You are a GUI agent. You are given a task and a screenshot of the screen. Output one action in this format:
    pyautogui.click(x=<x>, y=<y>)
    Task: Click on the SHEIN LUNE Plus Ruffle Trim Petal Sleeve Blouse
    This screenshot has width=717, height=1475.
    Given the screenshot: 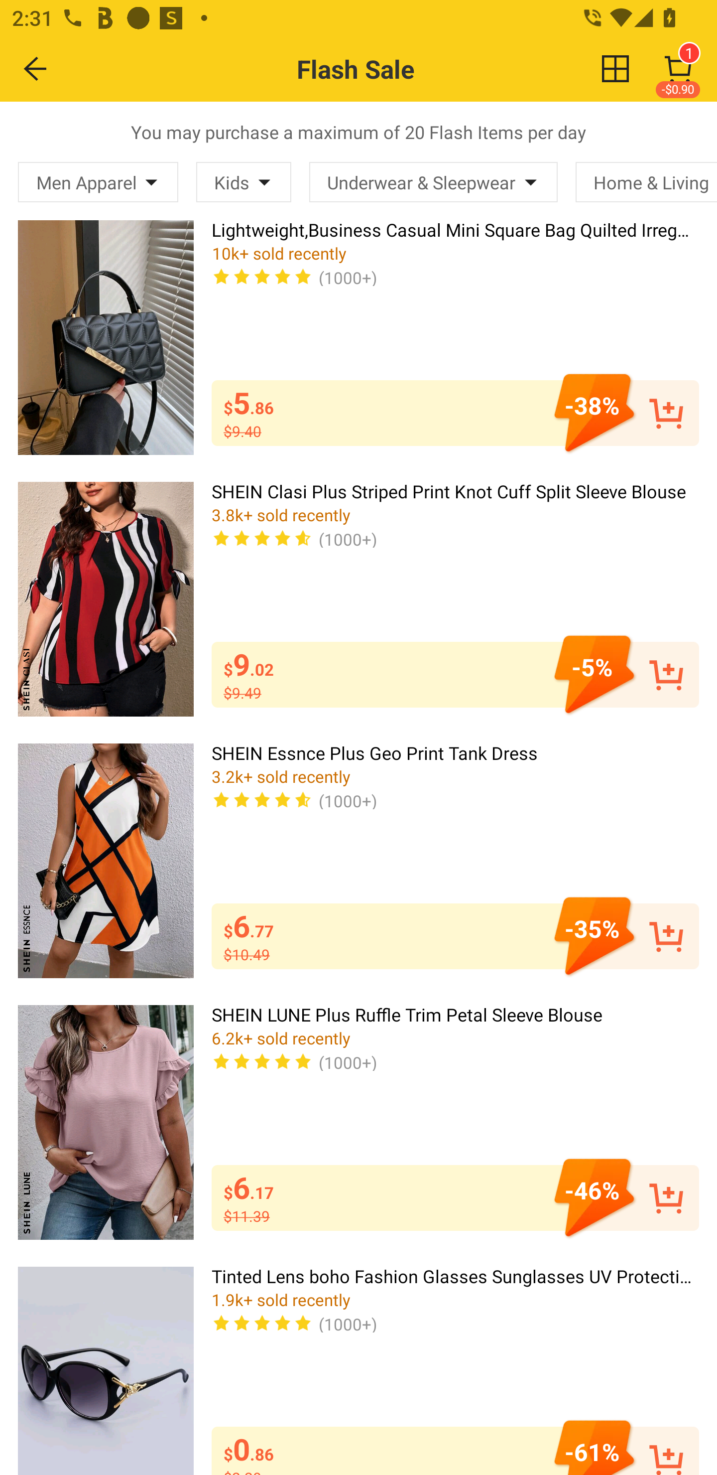 What is the action you would take?
    pyautogui.click(x=106, y=1122)
    